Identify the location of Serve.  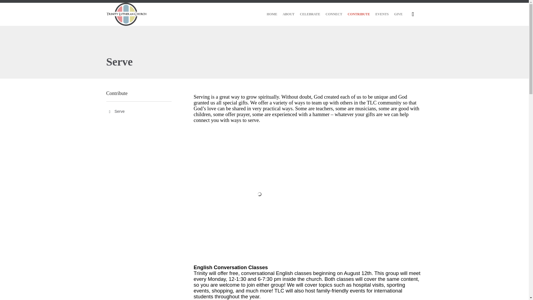
(139, 111).